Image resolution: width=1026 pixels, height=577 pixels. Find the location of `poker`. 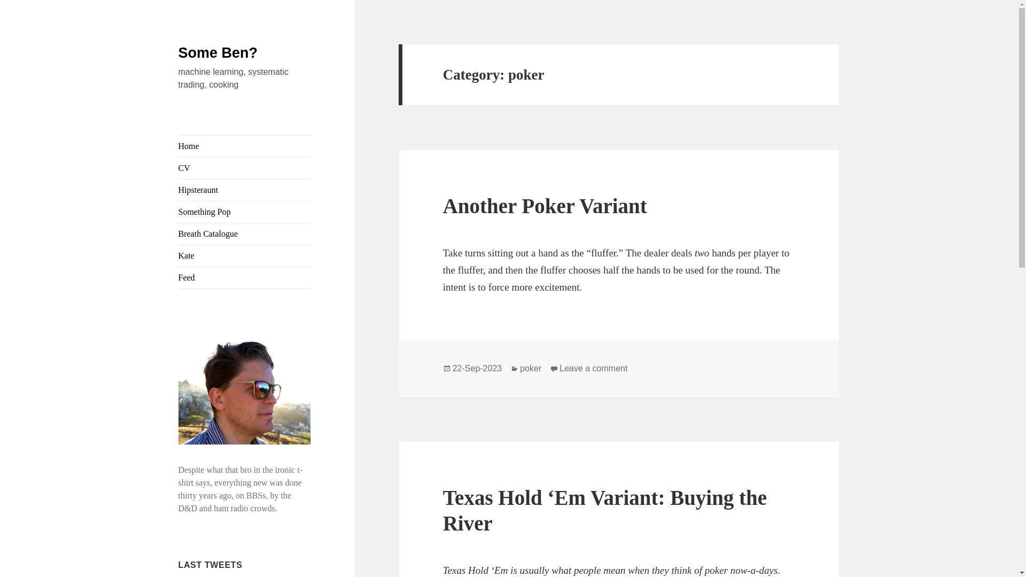

poker is located at coordinates (531, 369).